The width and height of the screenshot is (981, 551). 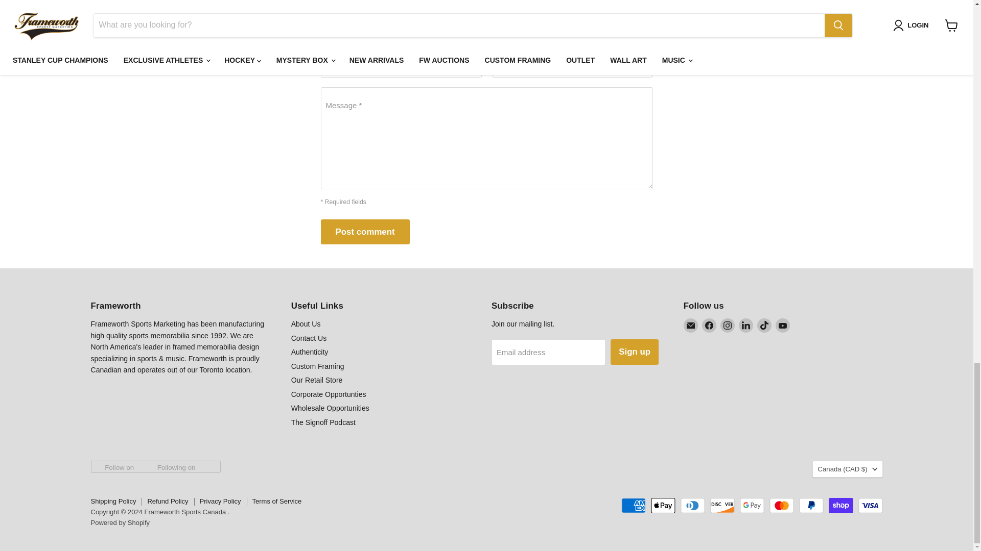 I want to click on Instagram, so click(x=728, y=325).